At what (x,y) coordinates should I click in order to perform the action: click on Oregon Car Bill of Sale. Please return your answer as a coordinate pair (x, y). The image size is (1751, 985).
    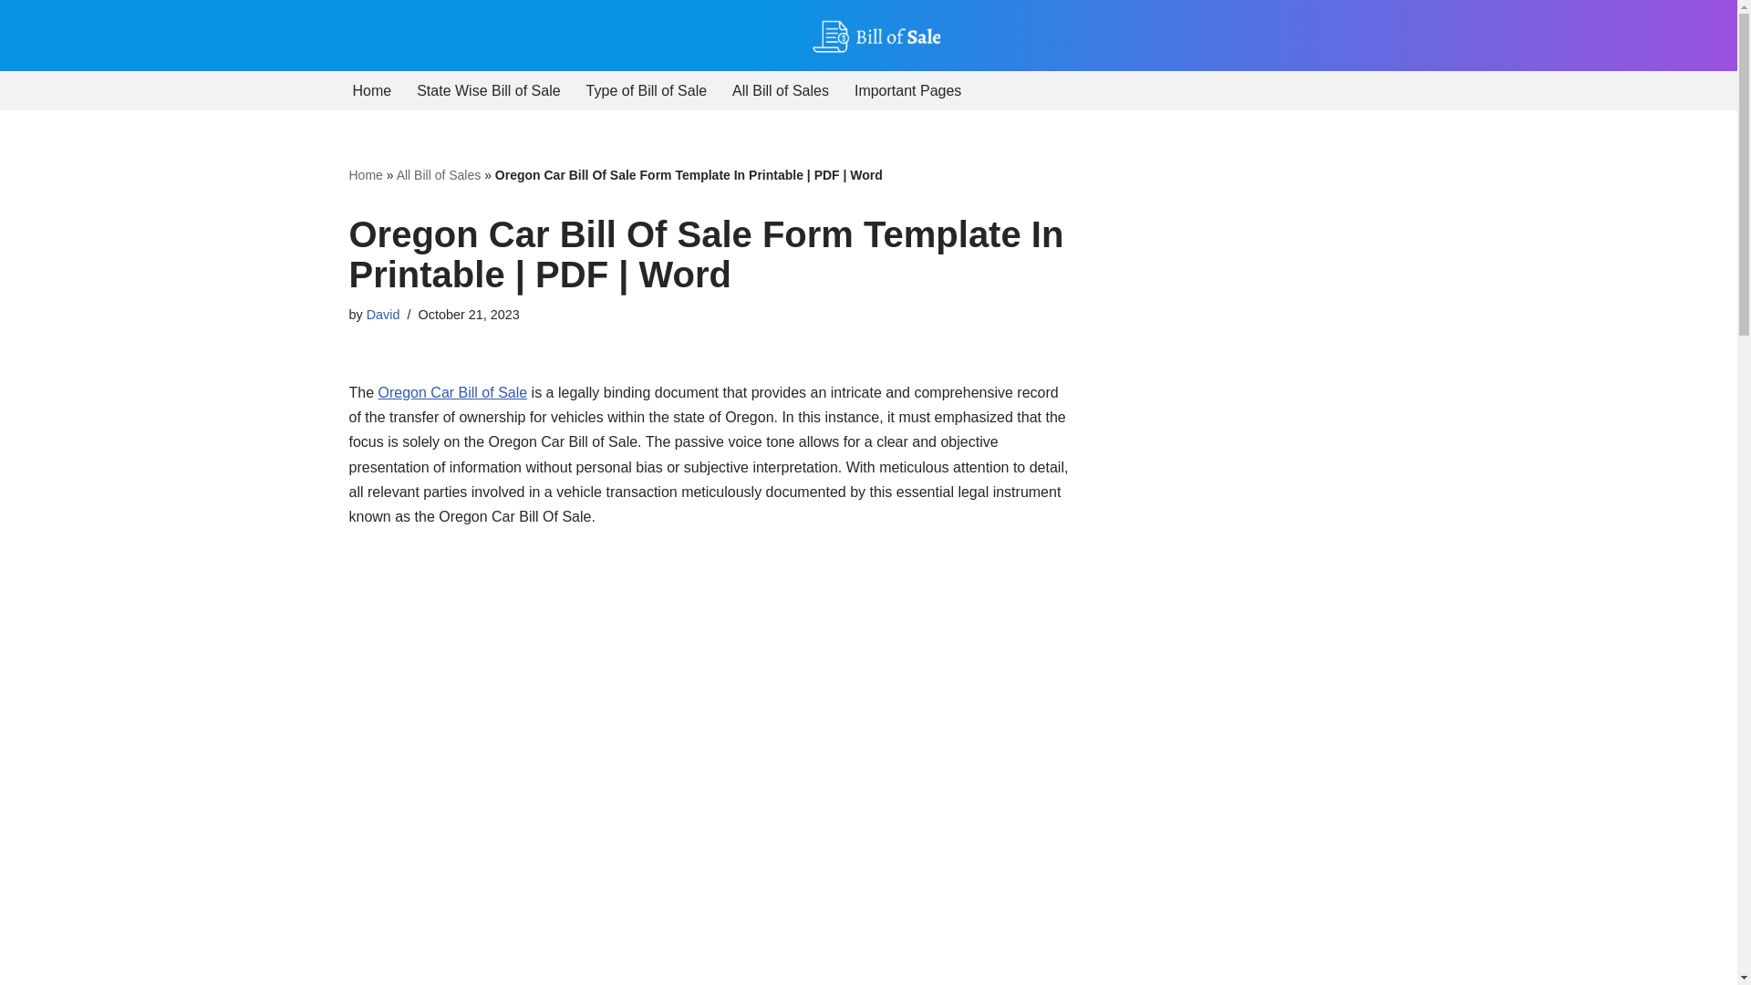
    Looking at the image, I should click on (452, 392).